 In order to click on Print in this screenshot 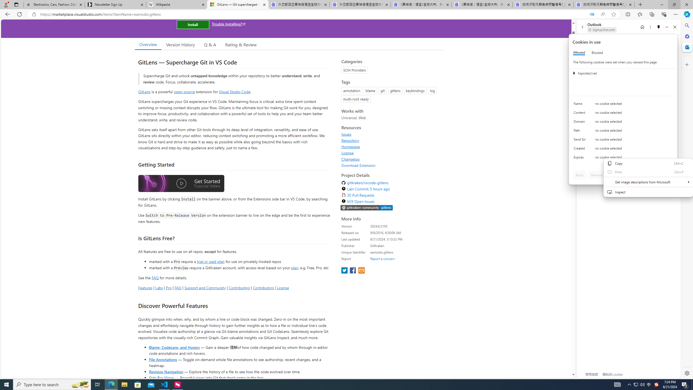, I will do `click(648, 172)`.